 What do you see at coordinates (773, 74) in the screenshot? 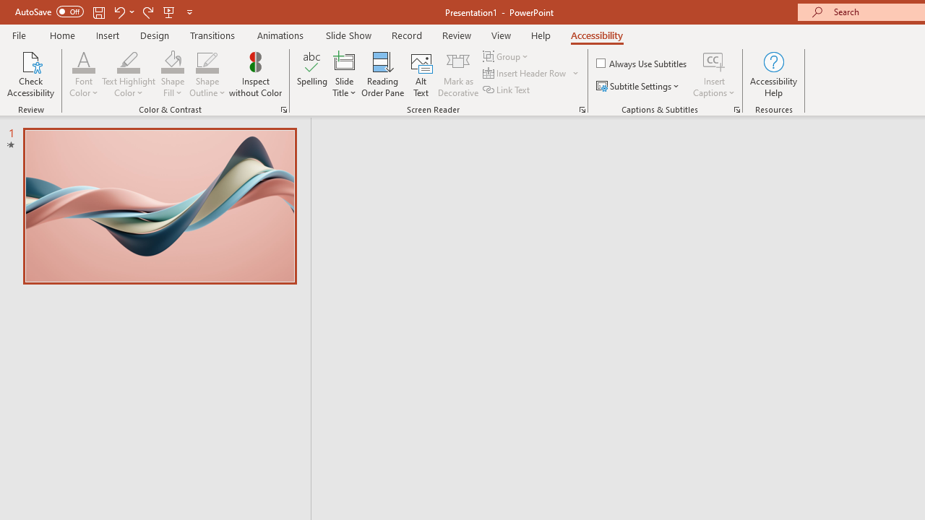
I see `Accessibility Help` at bounding box center [773, 74].